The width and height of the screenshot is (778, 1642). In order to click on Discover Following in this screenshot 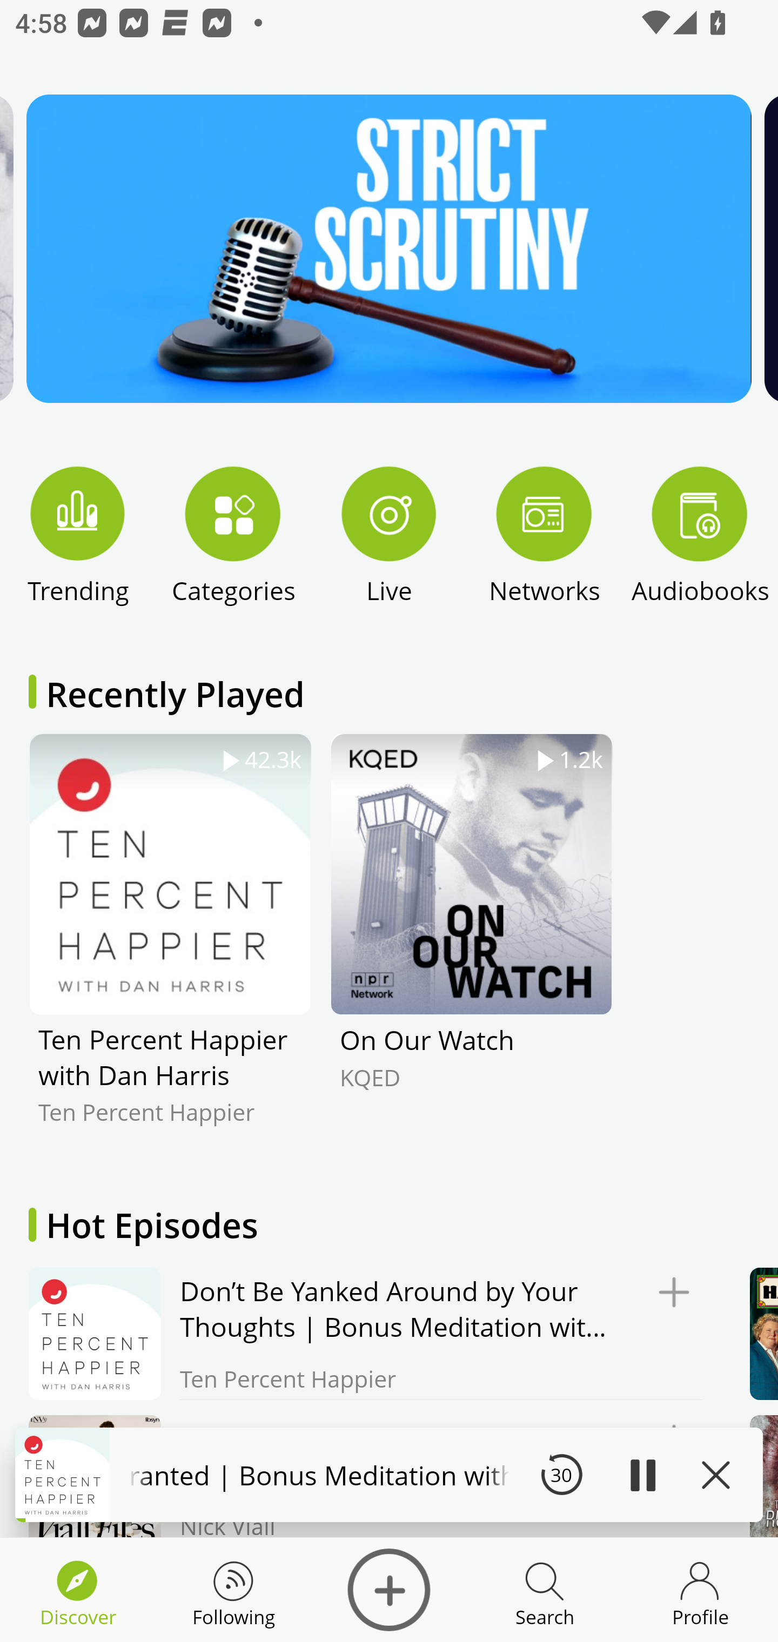, I will do `click(233, 1590)`.